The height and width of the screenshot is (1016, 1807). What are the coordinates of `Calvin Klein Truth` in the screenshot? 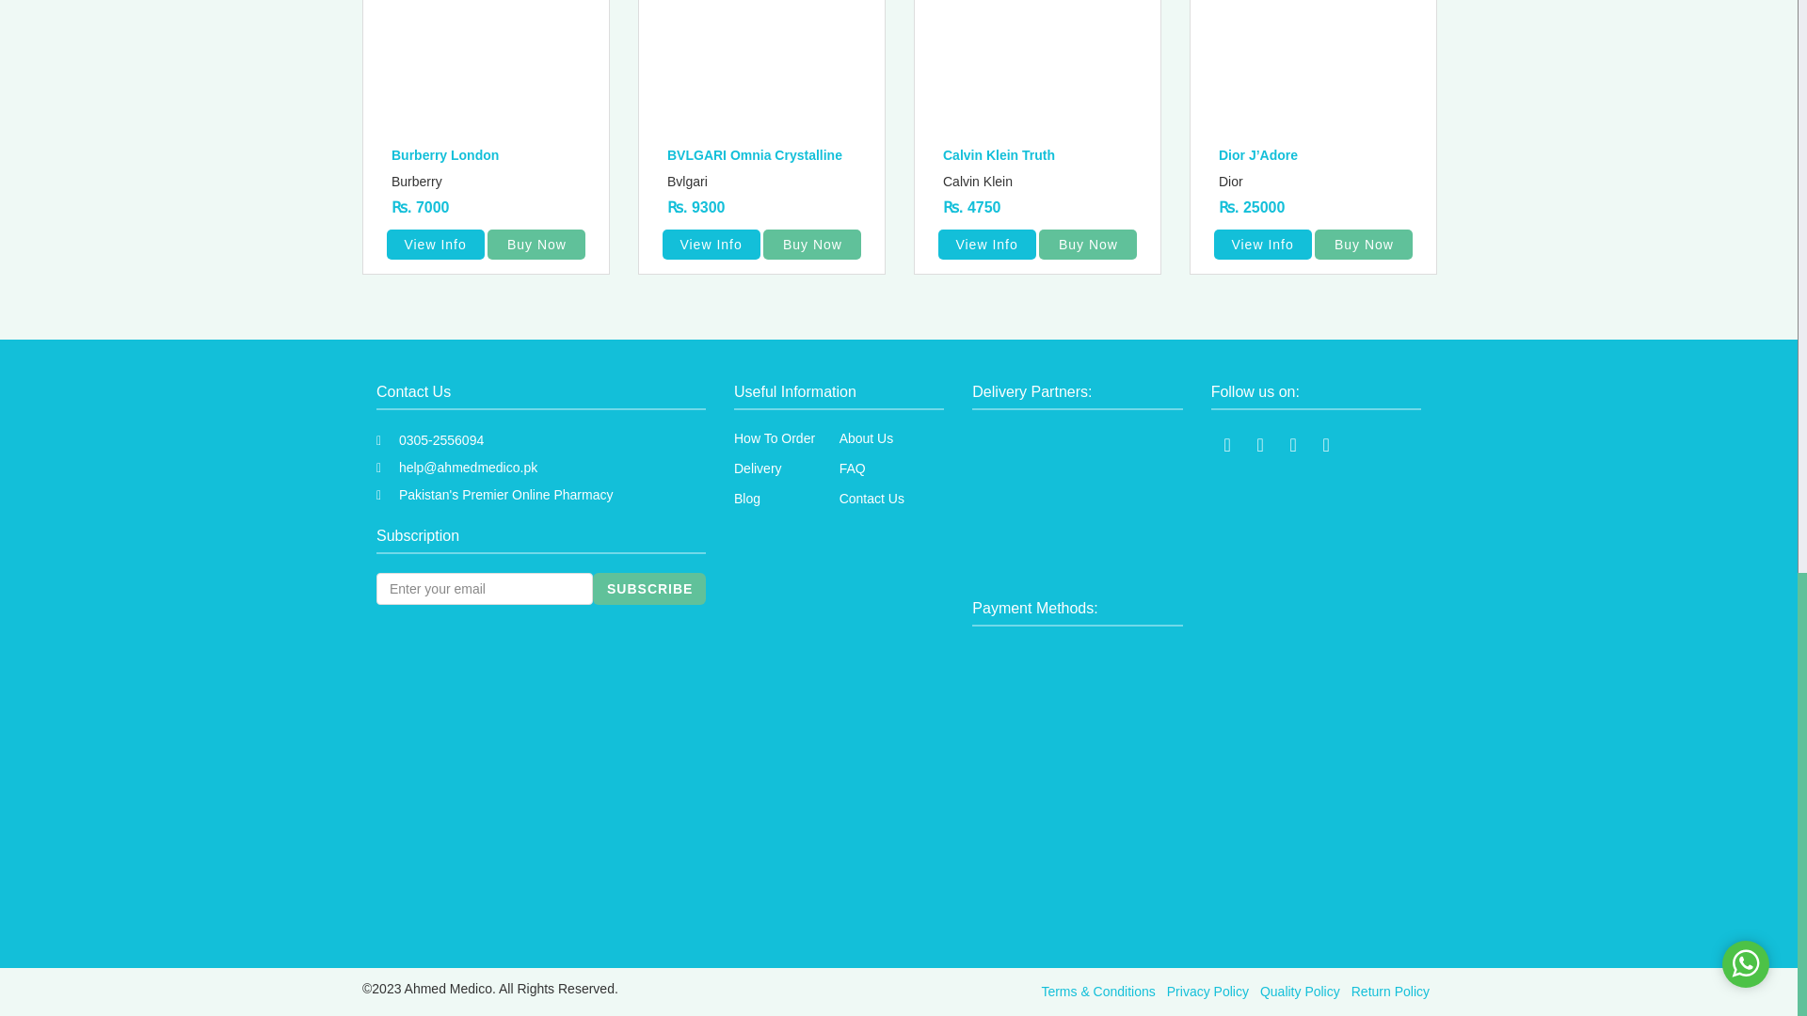 It's located at (1045, 156).